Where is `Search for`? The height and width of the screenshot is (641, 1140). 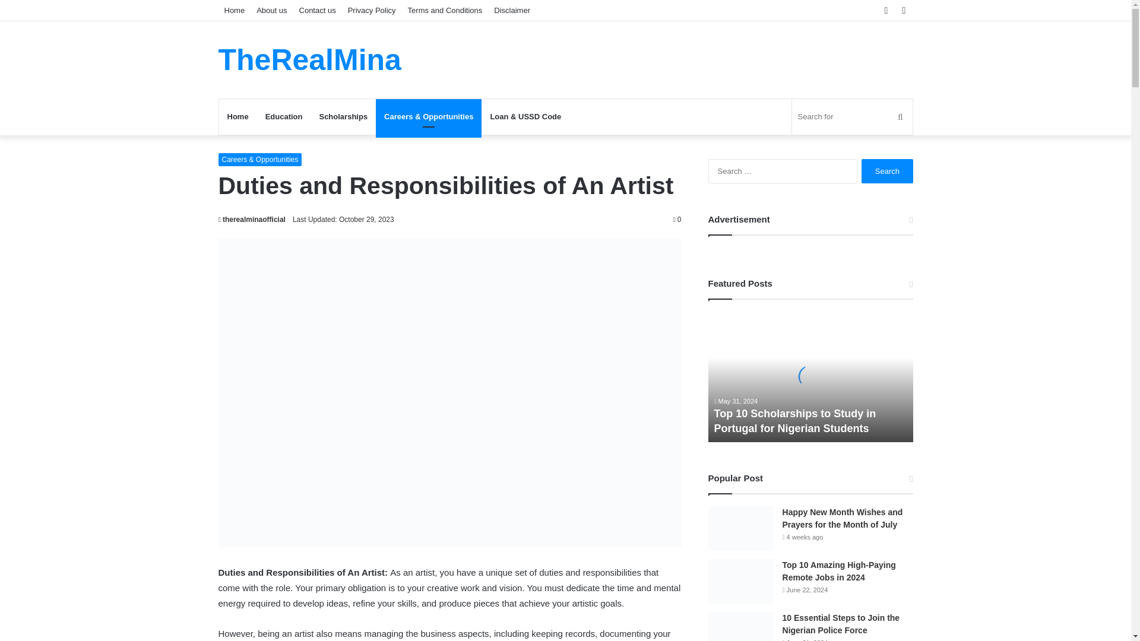
Search for is located at coordinates (900, 116).